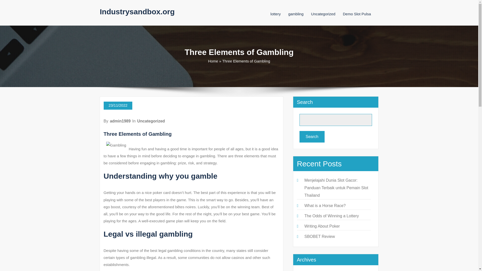 This screenshot has width=482, height=271. I want to click on lottery, so click(275, 14).